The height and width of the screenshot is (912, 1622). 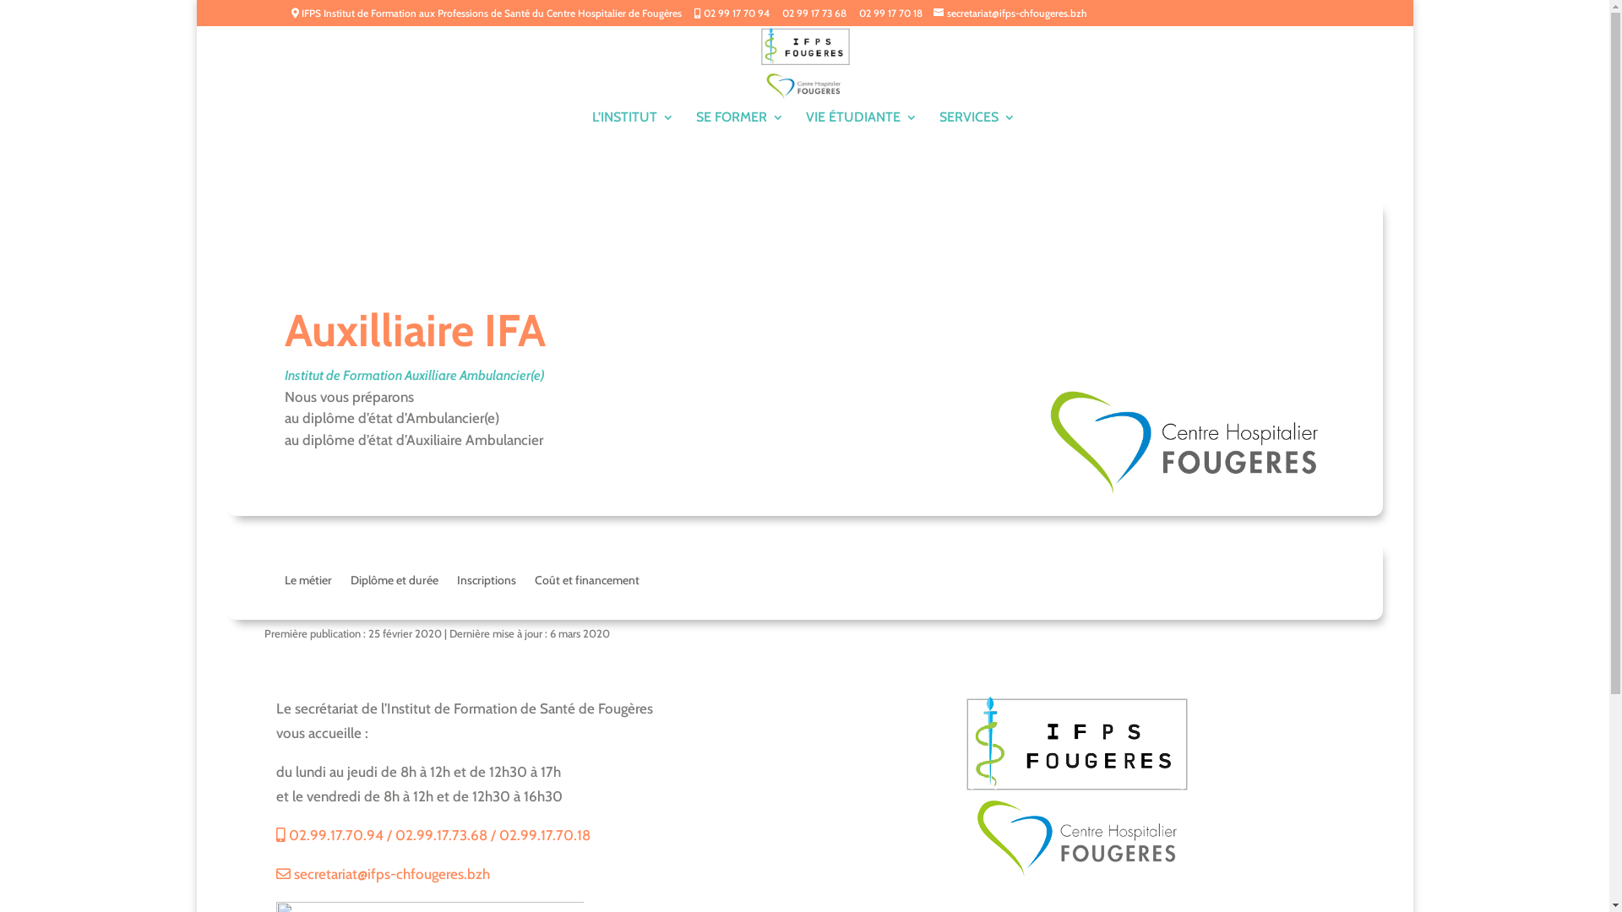 I want to click on Inscriptions, so click(x=487, y=584).